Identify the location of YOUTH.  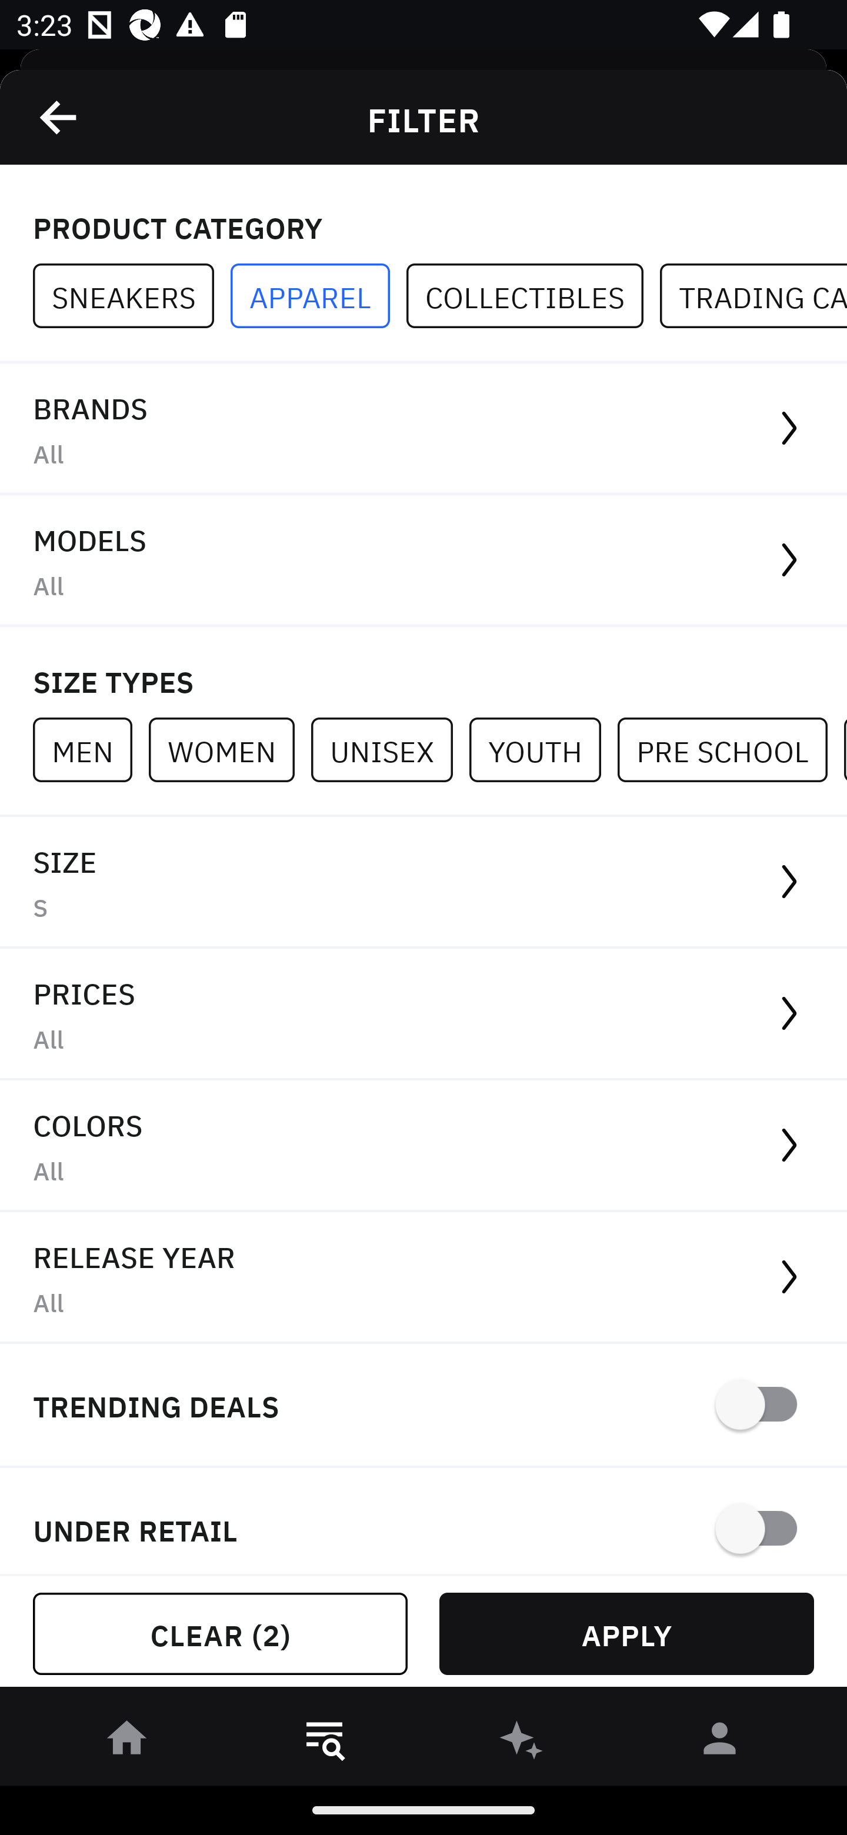
(543, 749).